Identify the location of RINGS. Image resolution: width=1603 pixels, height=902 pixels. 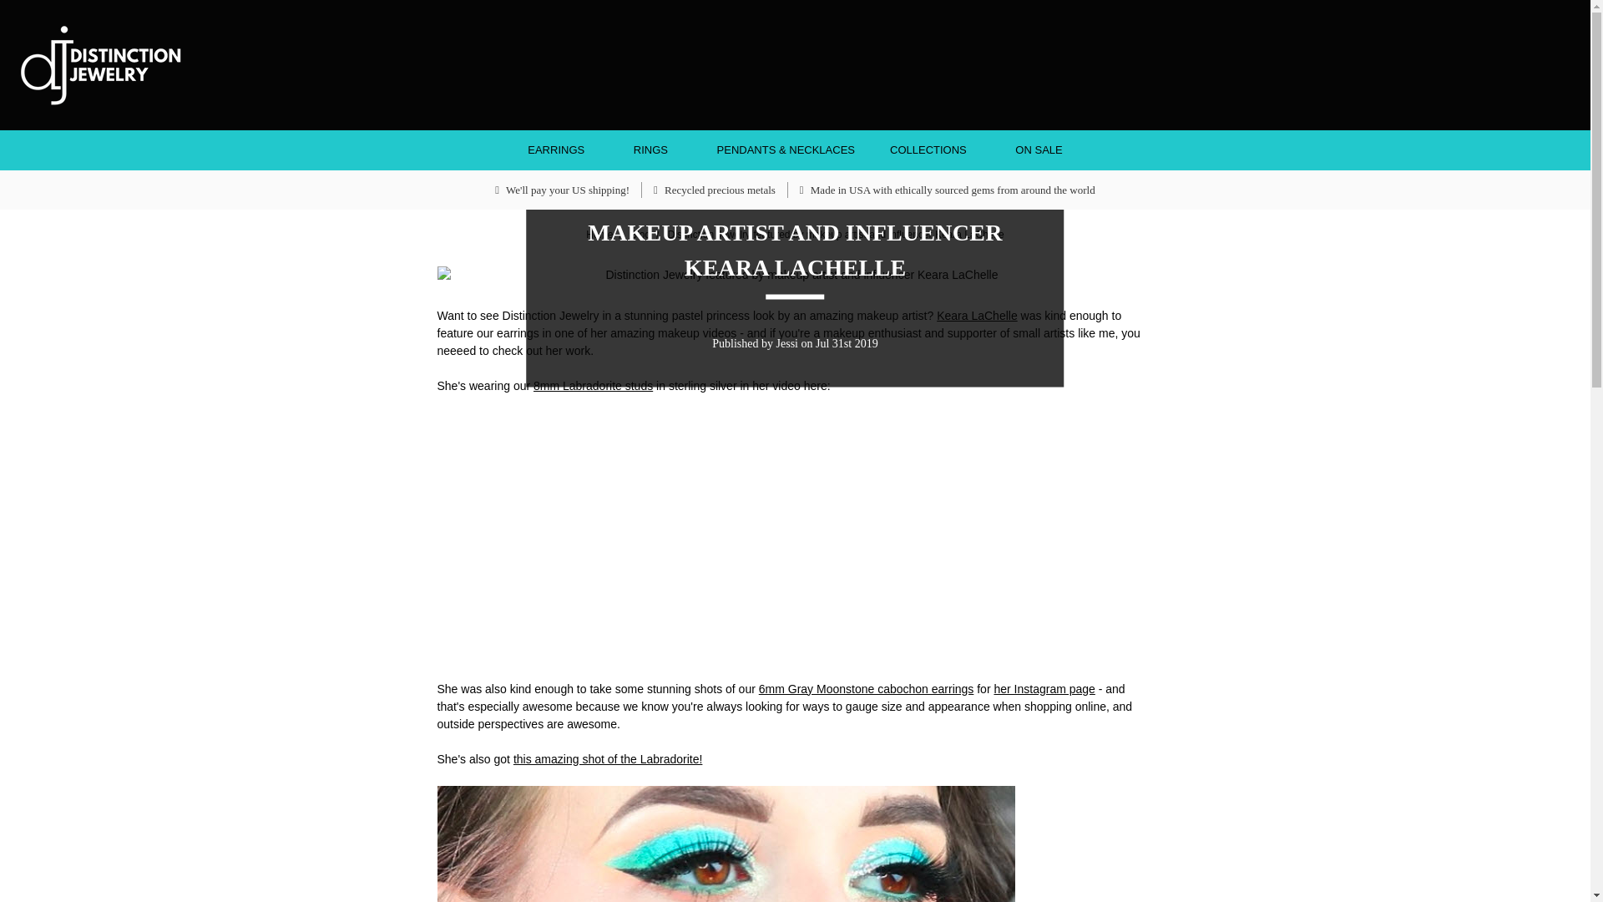
(657, 150).